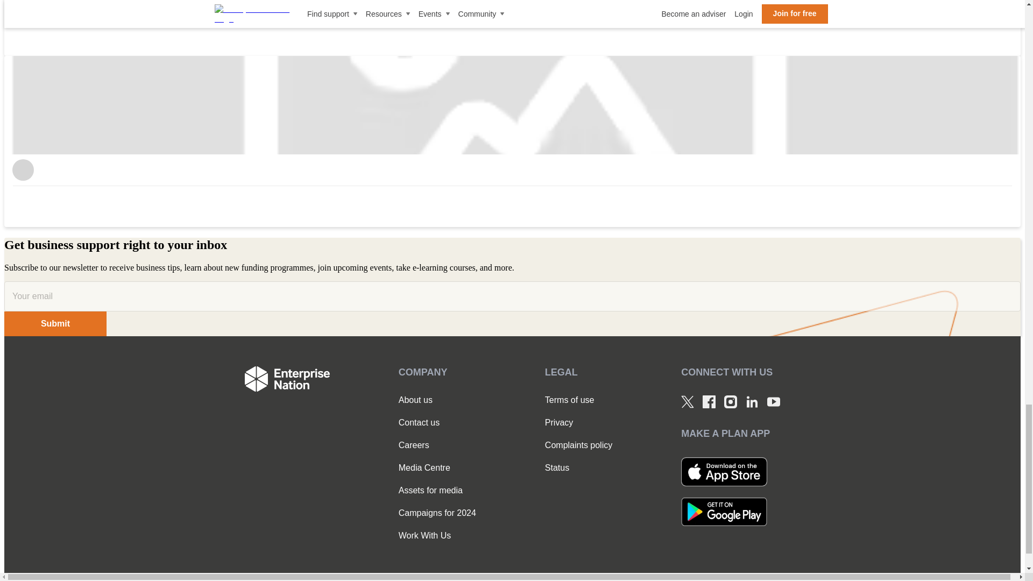 Image resolution: width=1033 pixels, height=581 pixels. What do you see at coordinates (437, 400) in the screenshot?
I see `About us` at bounding box center [437, 400].